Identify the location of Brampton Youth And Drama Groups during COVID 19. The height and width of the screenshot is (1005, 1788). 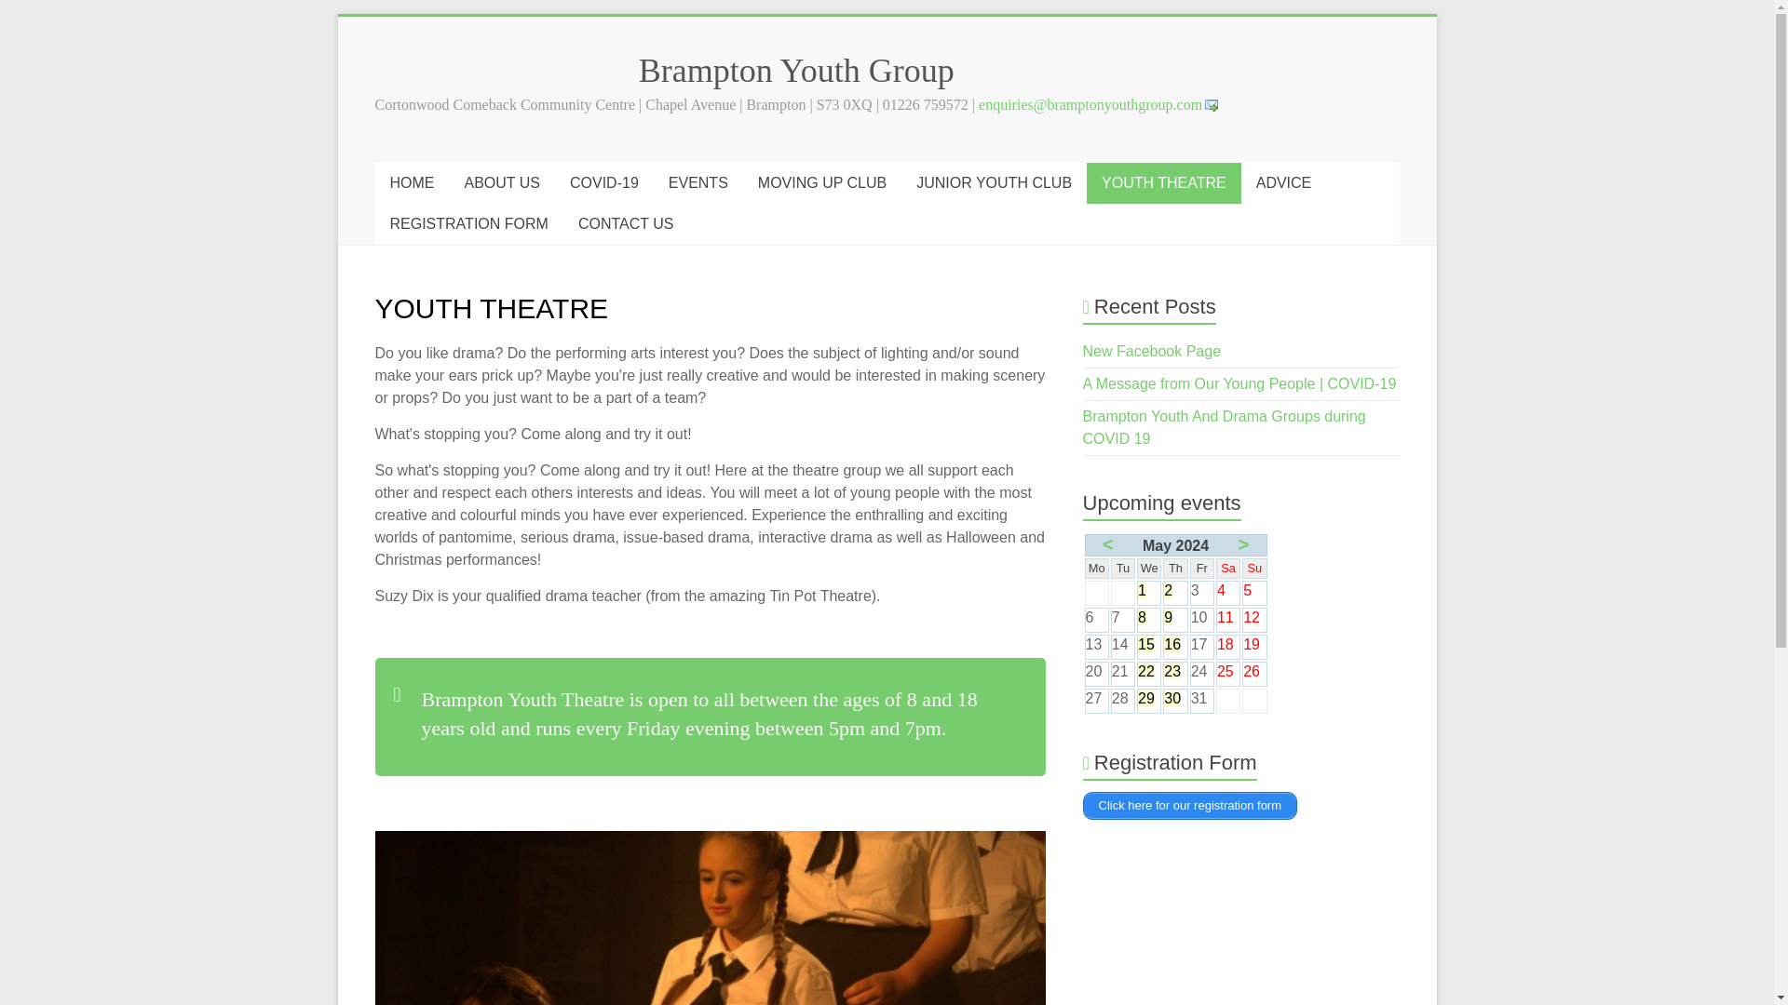
(1224, 426).